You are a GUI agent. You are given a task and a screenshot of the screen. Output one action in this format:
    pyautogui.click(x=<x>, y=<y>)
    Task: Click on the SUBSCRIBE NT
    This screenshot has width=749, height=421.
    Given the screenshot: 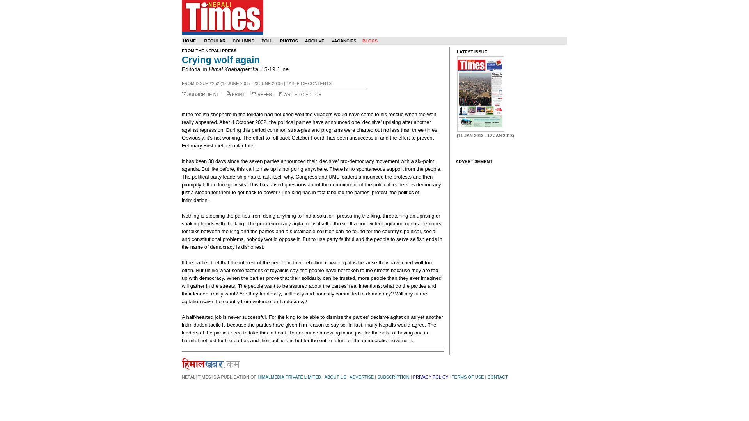 What is the action you would take?
    pyautogui.click(x=203, y=94)
    